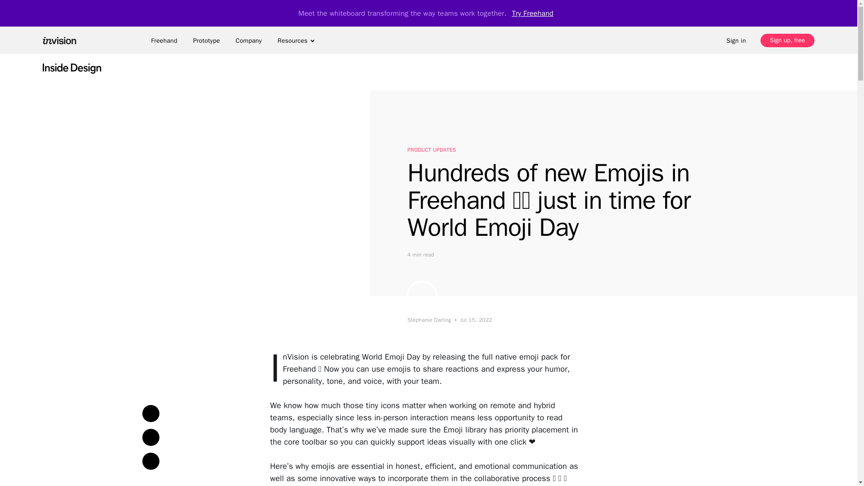 The width and height of the screenshot is (864, 486). Describe the element at coordinates (63, 40) in the screenshot. I see `InVisionApp, Inc.` at that location.